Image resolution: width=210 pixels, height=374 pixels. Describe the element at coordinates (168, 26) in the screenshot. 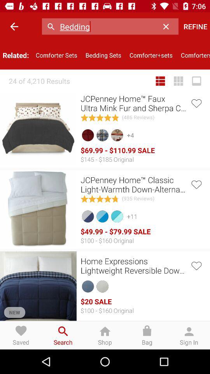

I see `tap the icon above comforter+sets icon` at that location.